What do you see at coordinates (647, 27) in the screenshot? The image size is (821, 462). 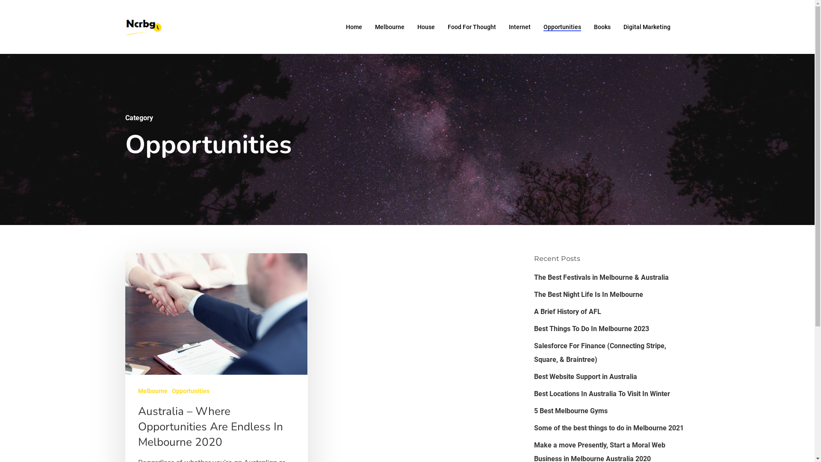 I see `Digital Marketing` at bounding box center [647, 27].